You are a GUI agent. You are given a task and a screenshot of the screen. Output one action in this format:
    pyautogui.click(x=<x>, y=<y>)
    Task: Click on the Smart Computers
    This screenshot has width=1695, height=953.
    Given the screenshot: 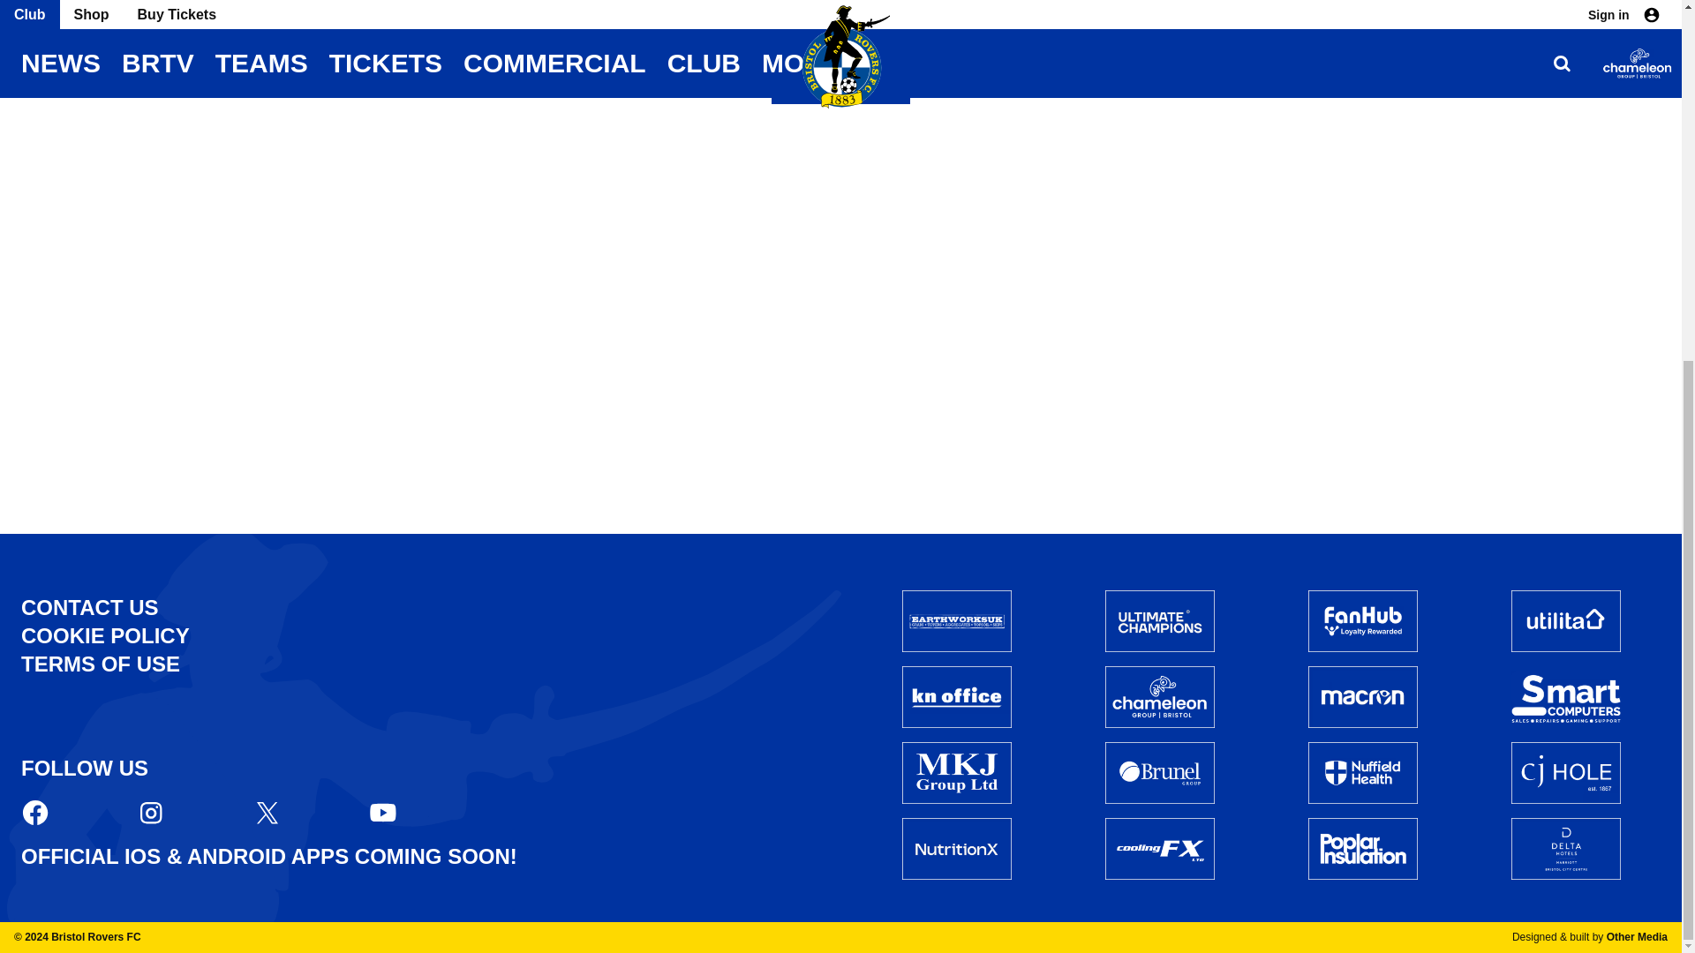 What is the action you would take?
    pyautogui.click(x=1566, y=696)
    